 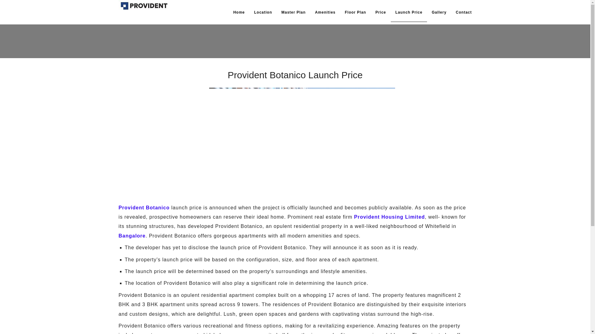 What do you see at coordinates (464, 12) in the screenshot?
I see `Contact` at bounding box center [464, 12].